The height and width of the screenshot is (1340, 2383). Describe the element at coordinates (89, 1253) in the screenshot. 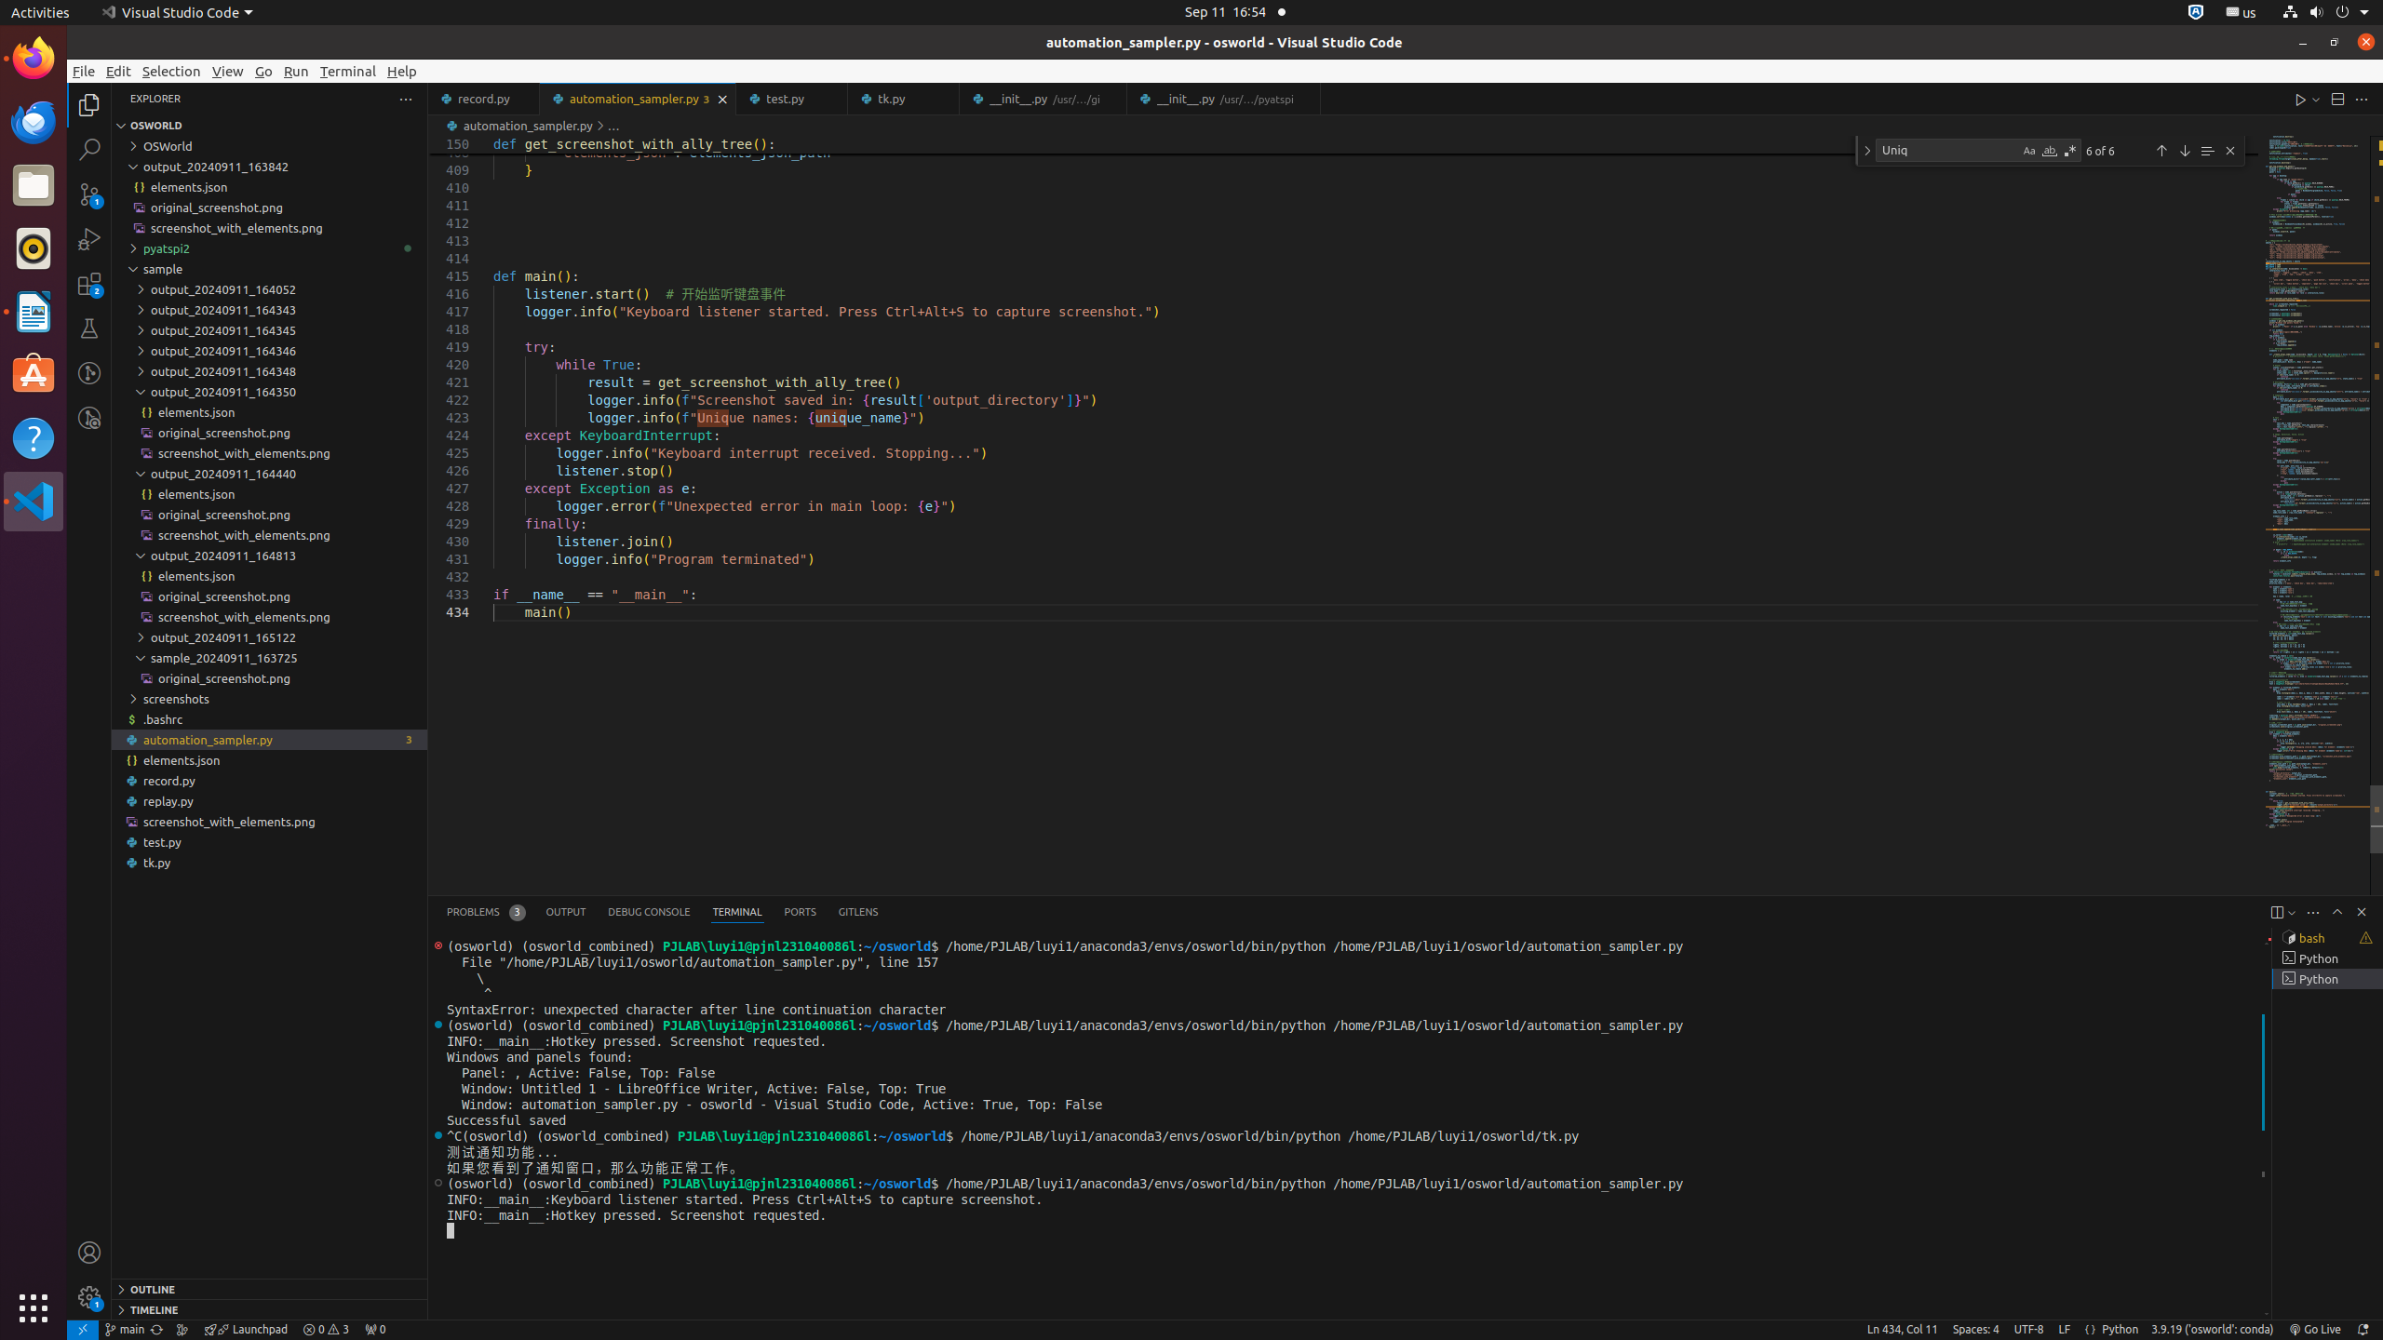

I see `Accounts` at that location.